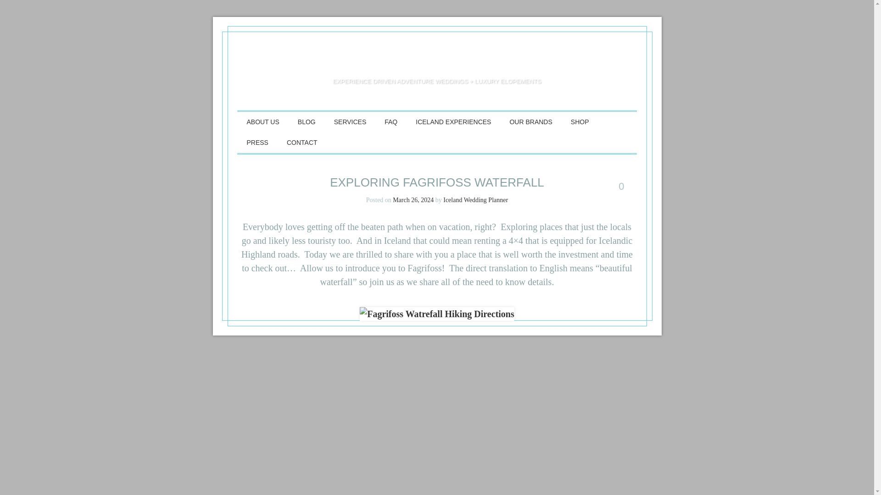  Describe the element at coordinates (350, 122) in the screenshot. I see `SERVICES` at that location.